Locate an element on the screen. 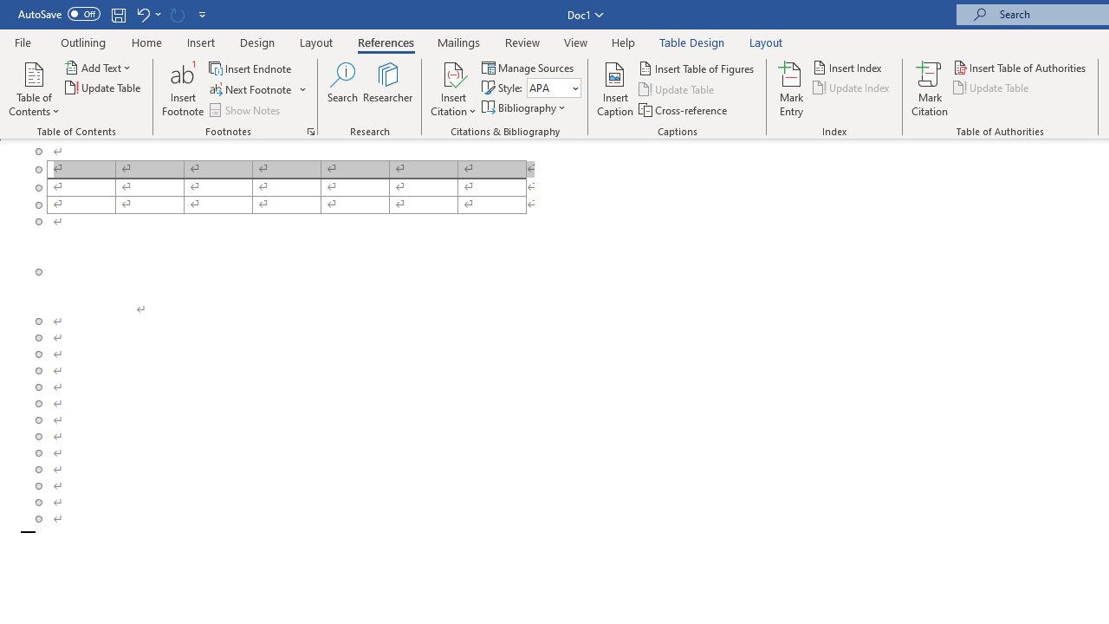 Image resolution: width=1109 pixels, height=624 pixels. Insert Footnote is located at coordinates (184, 88).